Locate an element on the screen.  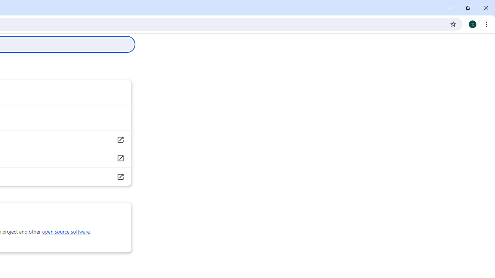
open source software is located at coordinates (66, 232).